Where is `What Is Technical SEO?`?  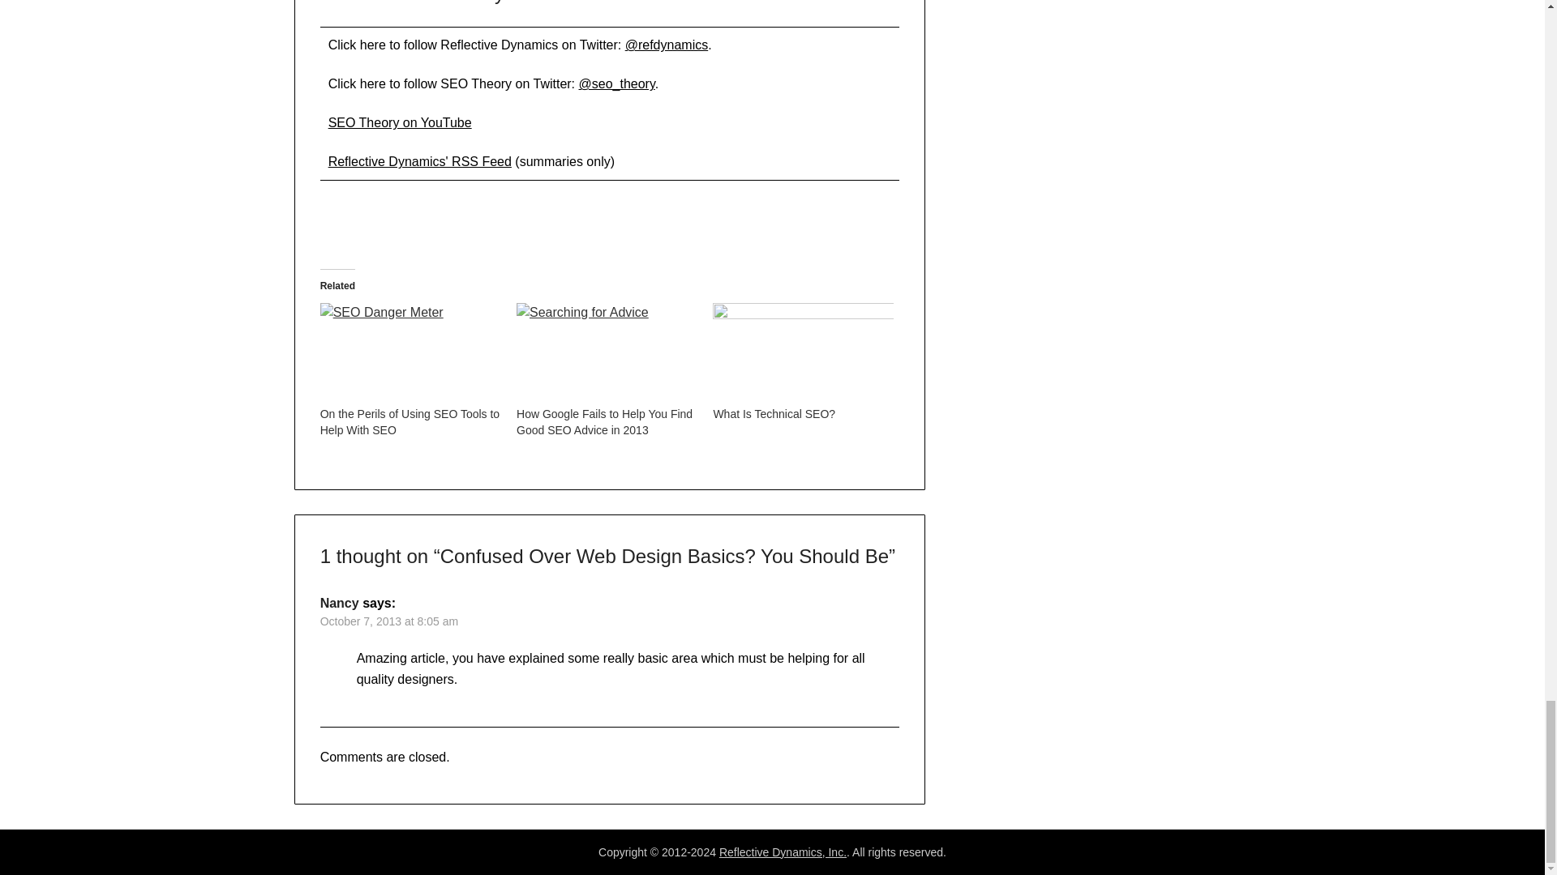 What Is Technical SEO? is located at coordinates (803, 354).